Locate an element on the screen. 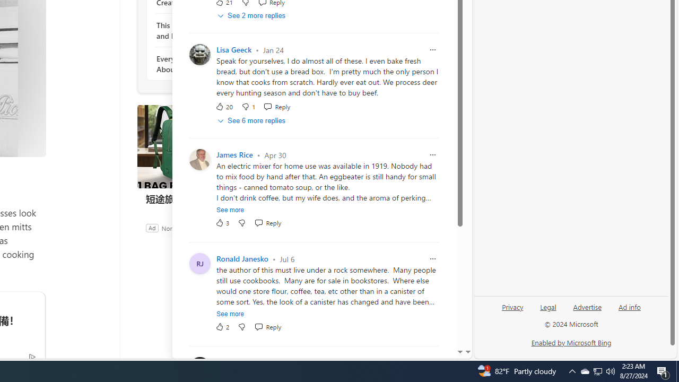 This screenshot has width=679, height=382. Profile Picture is located at coordinates (199, 368).